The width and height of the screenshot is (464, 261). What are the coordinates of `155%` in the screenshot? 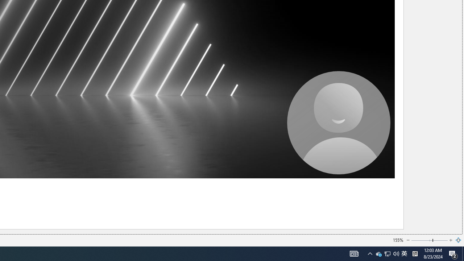 It's located at (398, 240).